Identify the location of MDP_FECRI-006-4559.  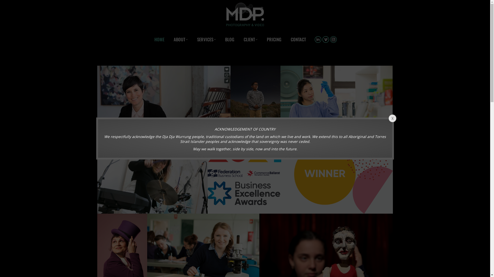
(337, 103).